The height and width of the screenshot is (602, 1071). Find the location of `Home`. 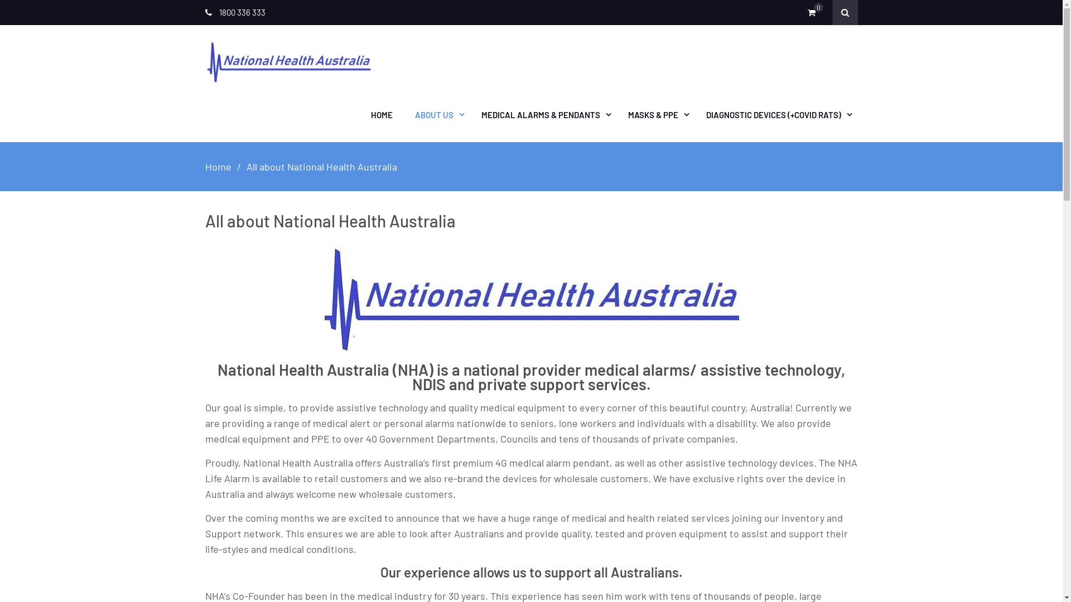

Home is located at coordinates (219, 167).